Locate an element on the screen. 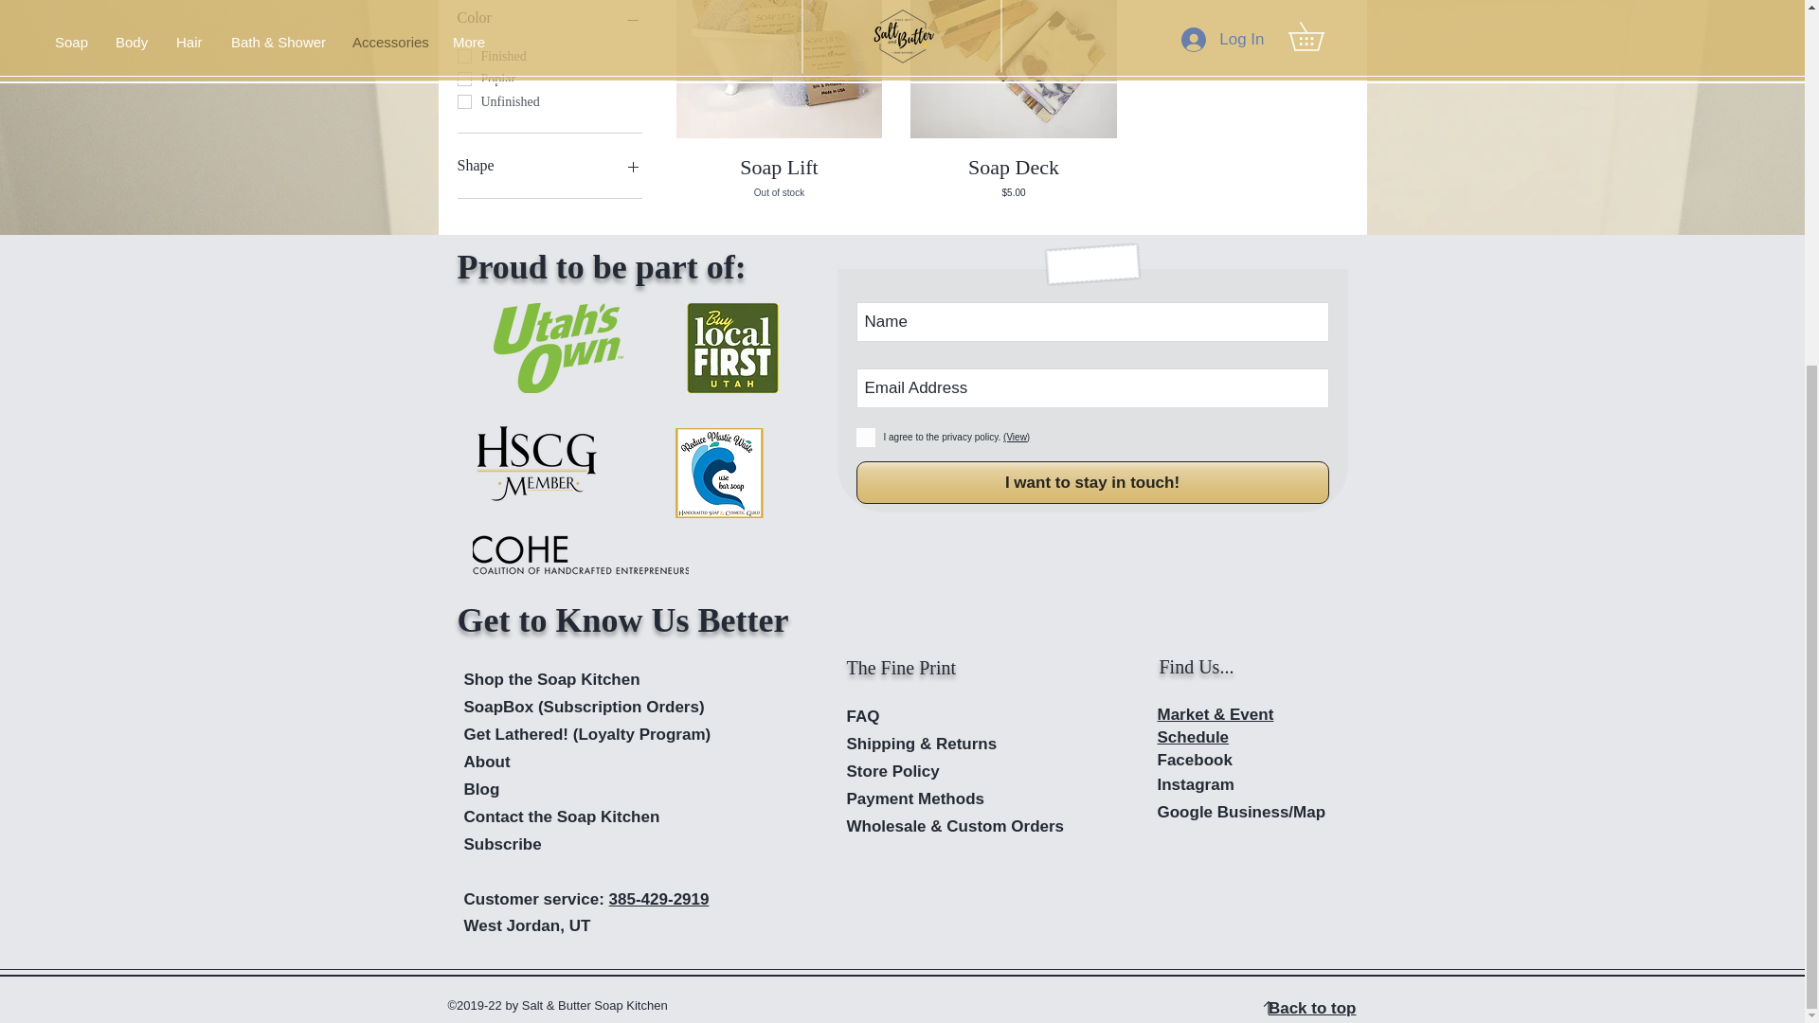 The width and height of the screenshot is (1819, 1023). Color is located at coordinates (549, 18).